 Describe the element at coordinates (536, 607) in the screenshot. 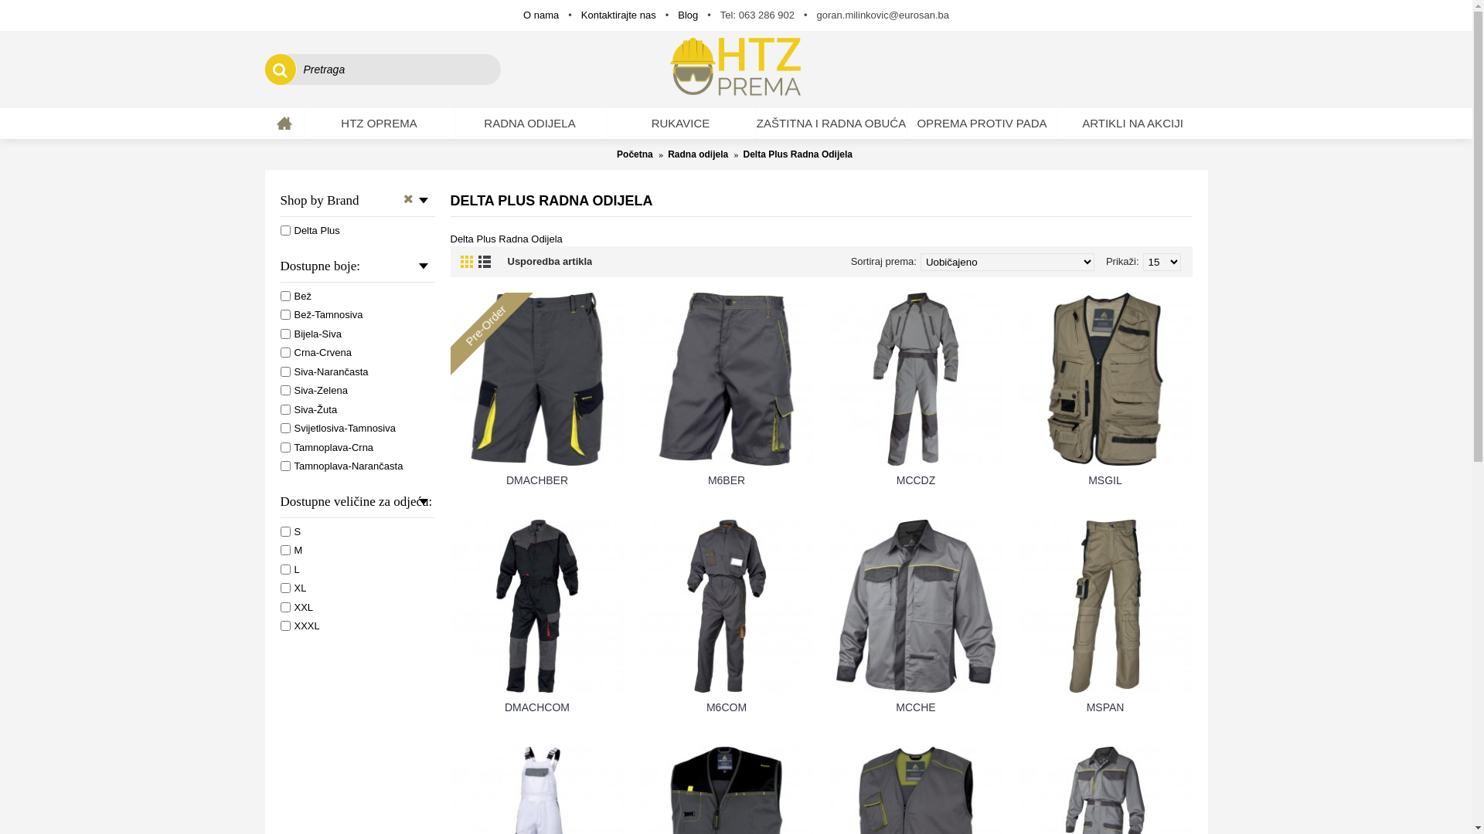

I see `DMACHCOM` at that location.